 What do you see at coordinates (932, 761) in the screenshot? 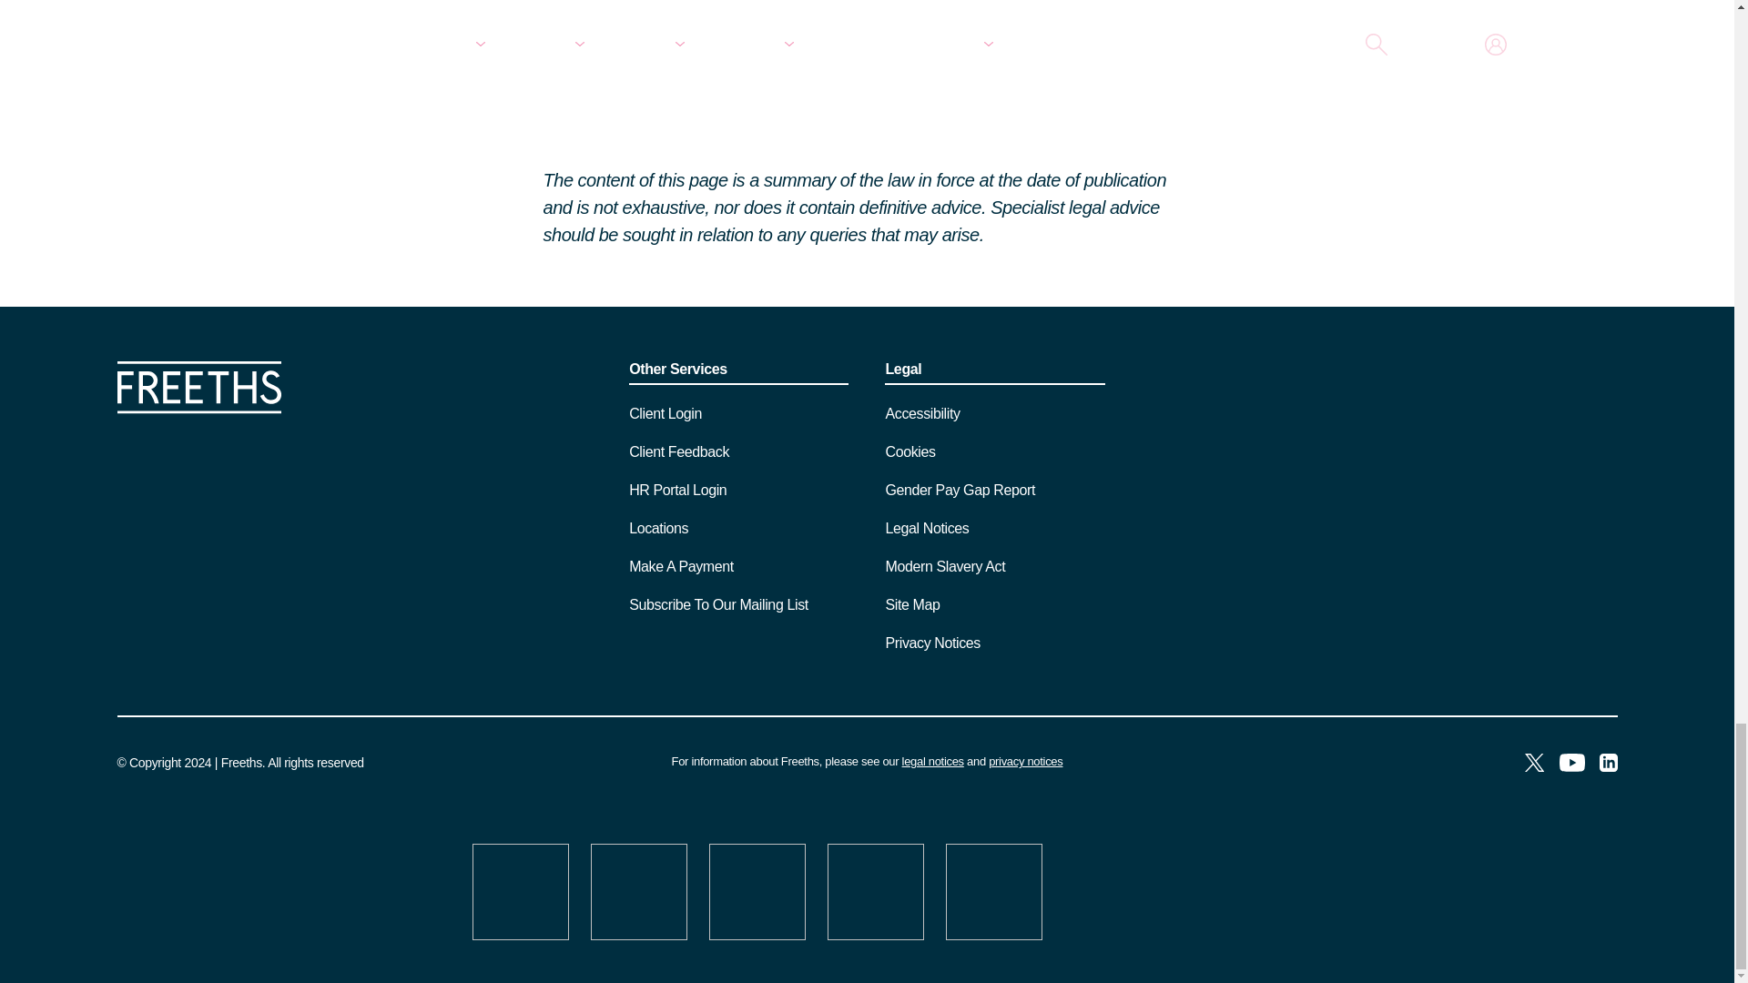
I see `Legal Notices` at bounding box center [932, 761].